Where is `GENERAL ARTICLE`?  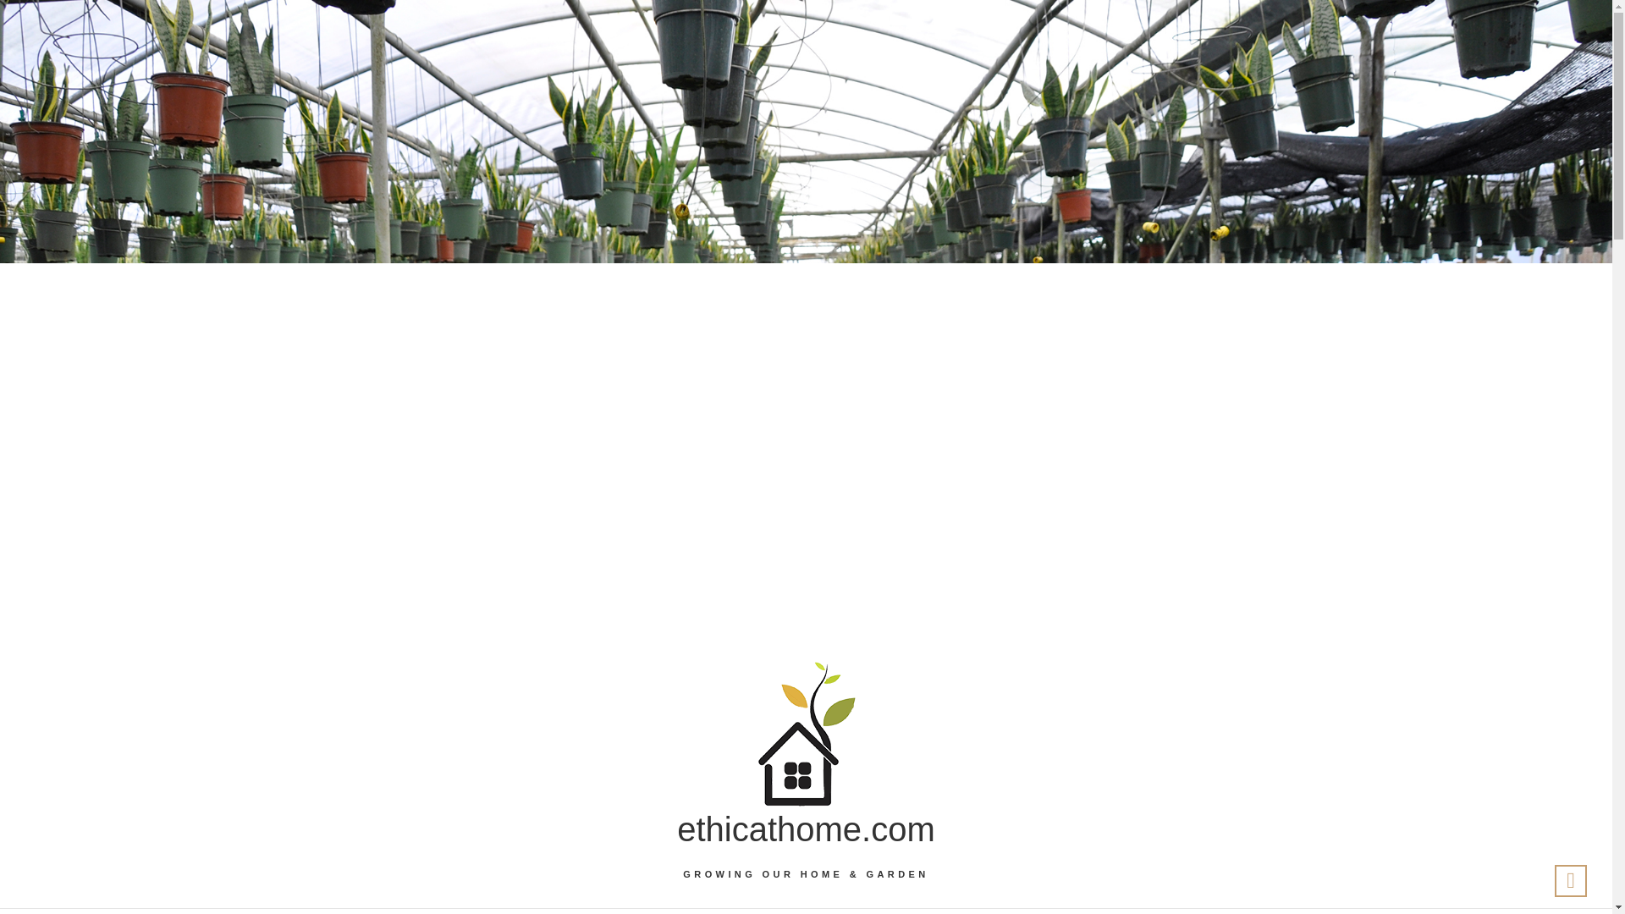 GENERAL ARTICLE is located at coordinates (1005, 912).